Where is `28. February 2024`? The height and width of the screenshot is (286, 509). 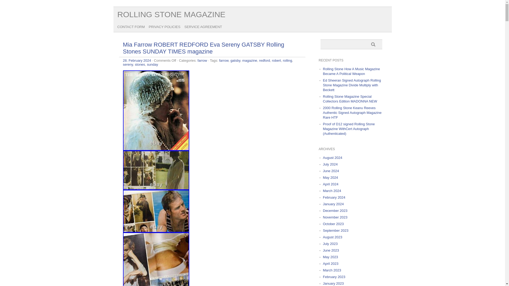 28. February 2024 is located at coordinates (137, 60).